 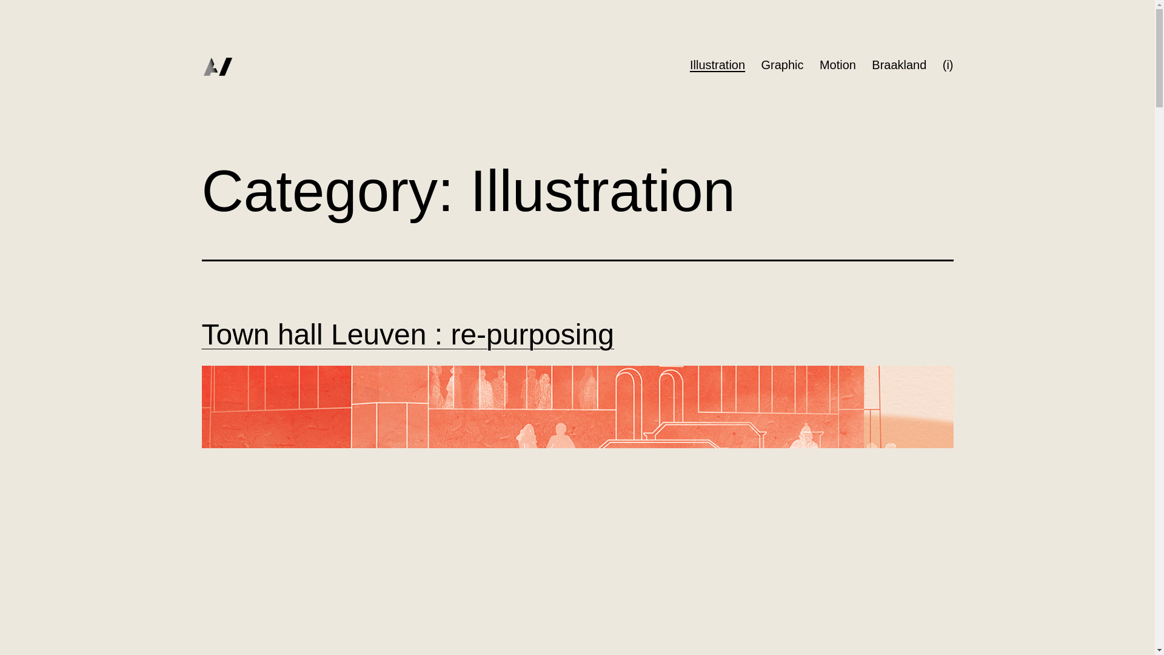 I want to click on Motion, so click(x=838, y=64).